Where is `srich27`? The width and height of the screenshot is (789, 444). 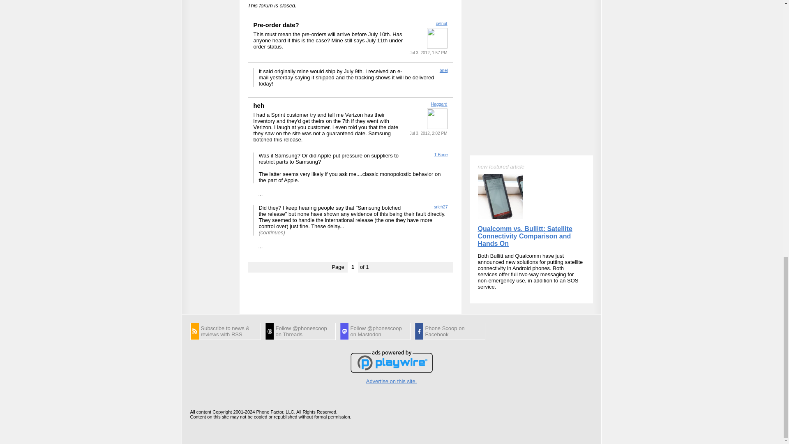
srich27 is located at coordinates (441, 206).